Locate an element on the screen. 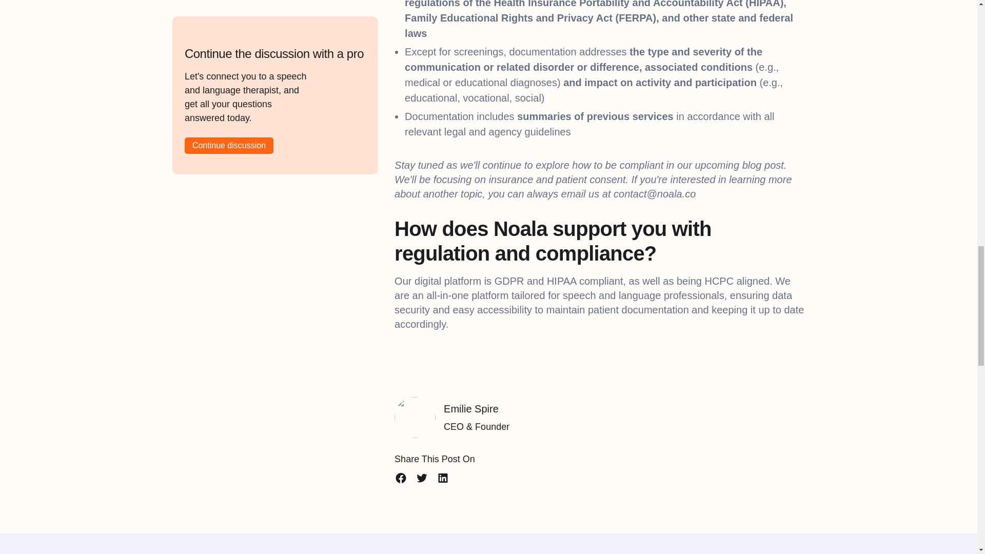 This screenshot has height=554, width=985. Share on Twitter is located at coordinates (422, 478).